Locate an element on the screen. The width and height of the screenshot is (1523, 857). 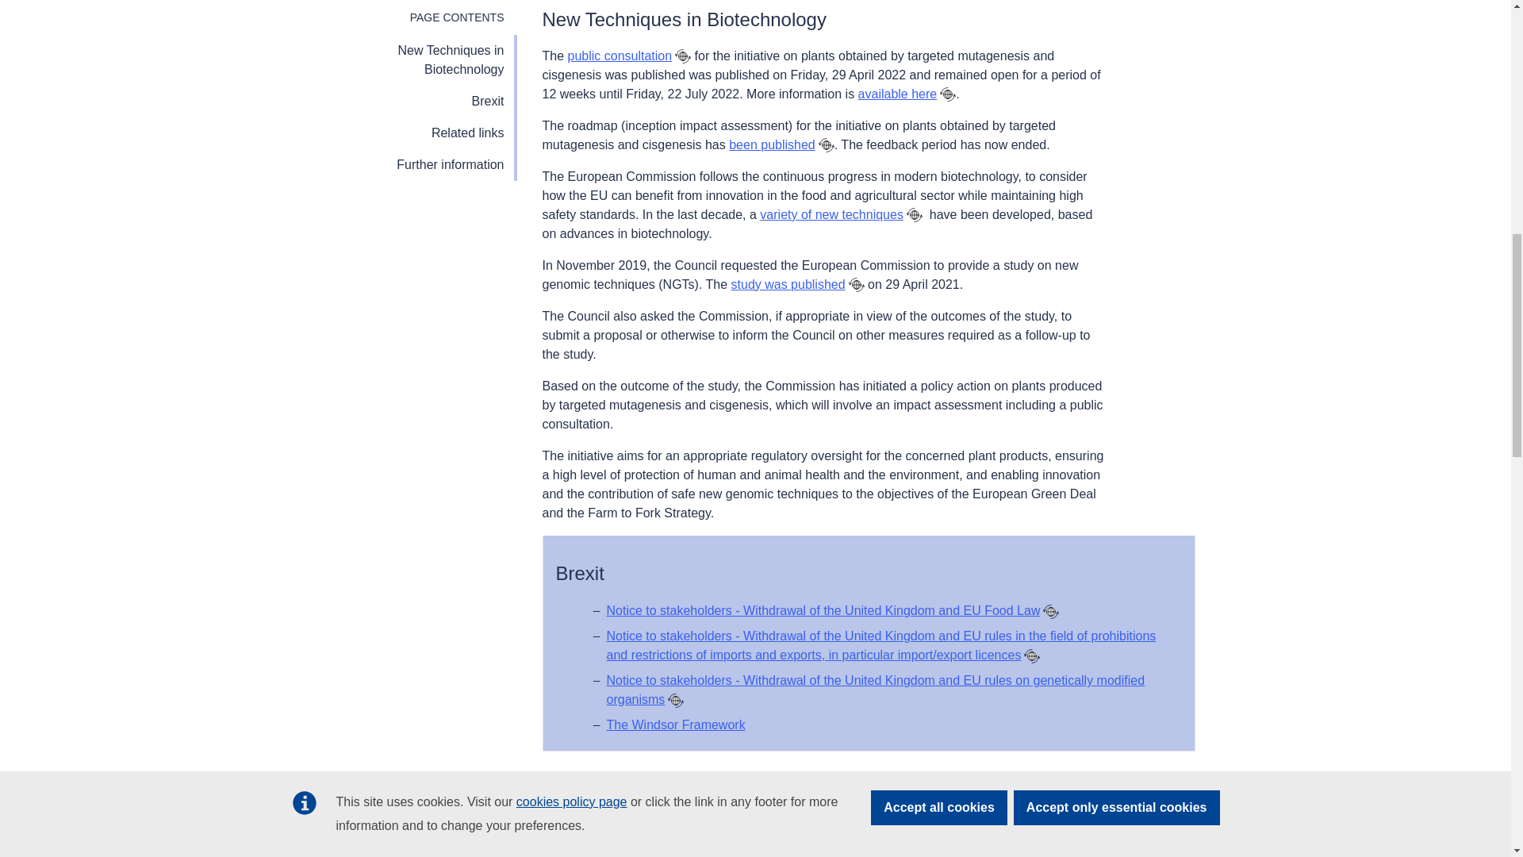
Search for available translations is located at coordinates (676, 700).